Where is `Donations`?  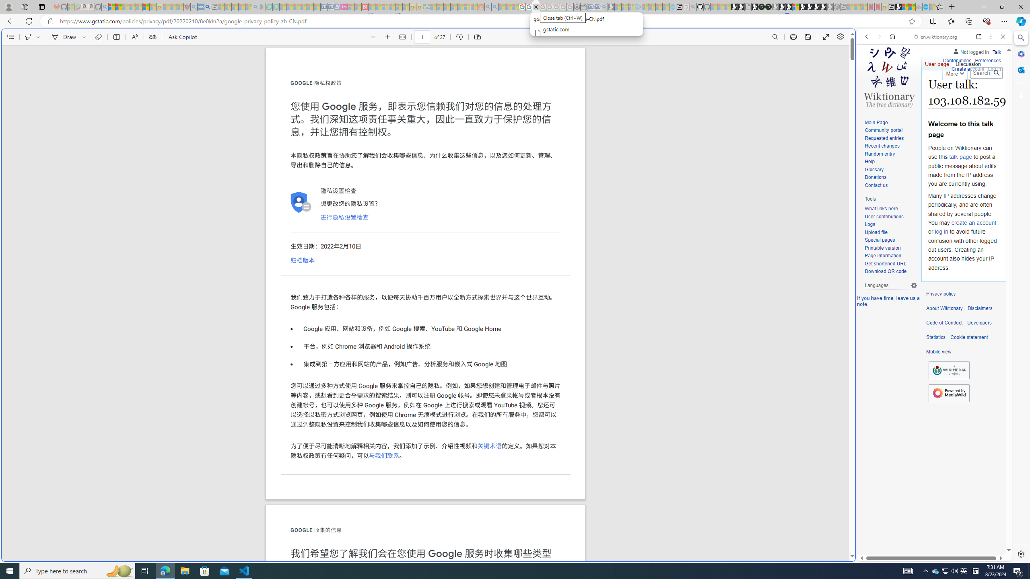 Donations is located at coordinates (875, 177).